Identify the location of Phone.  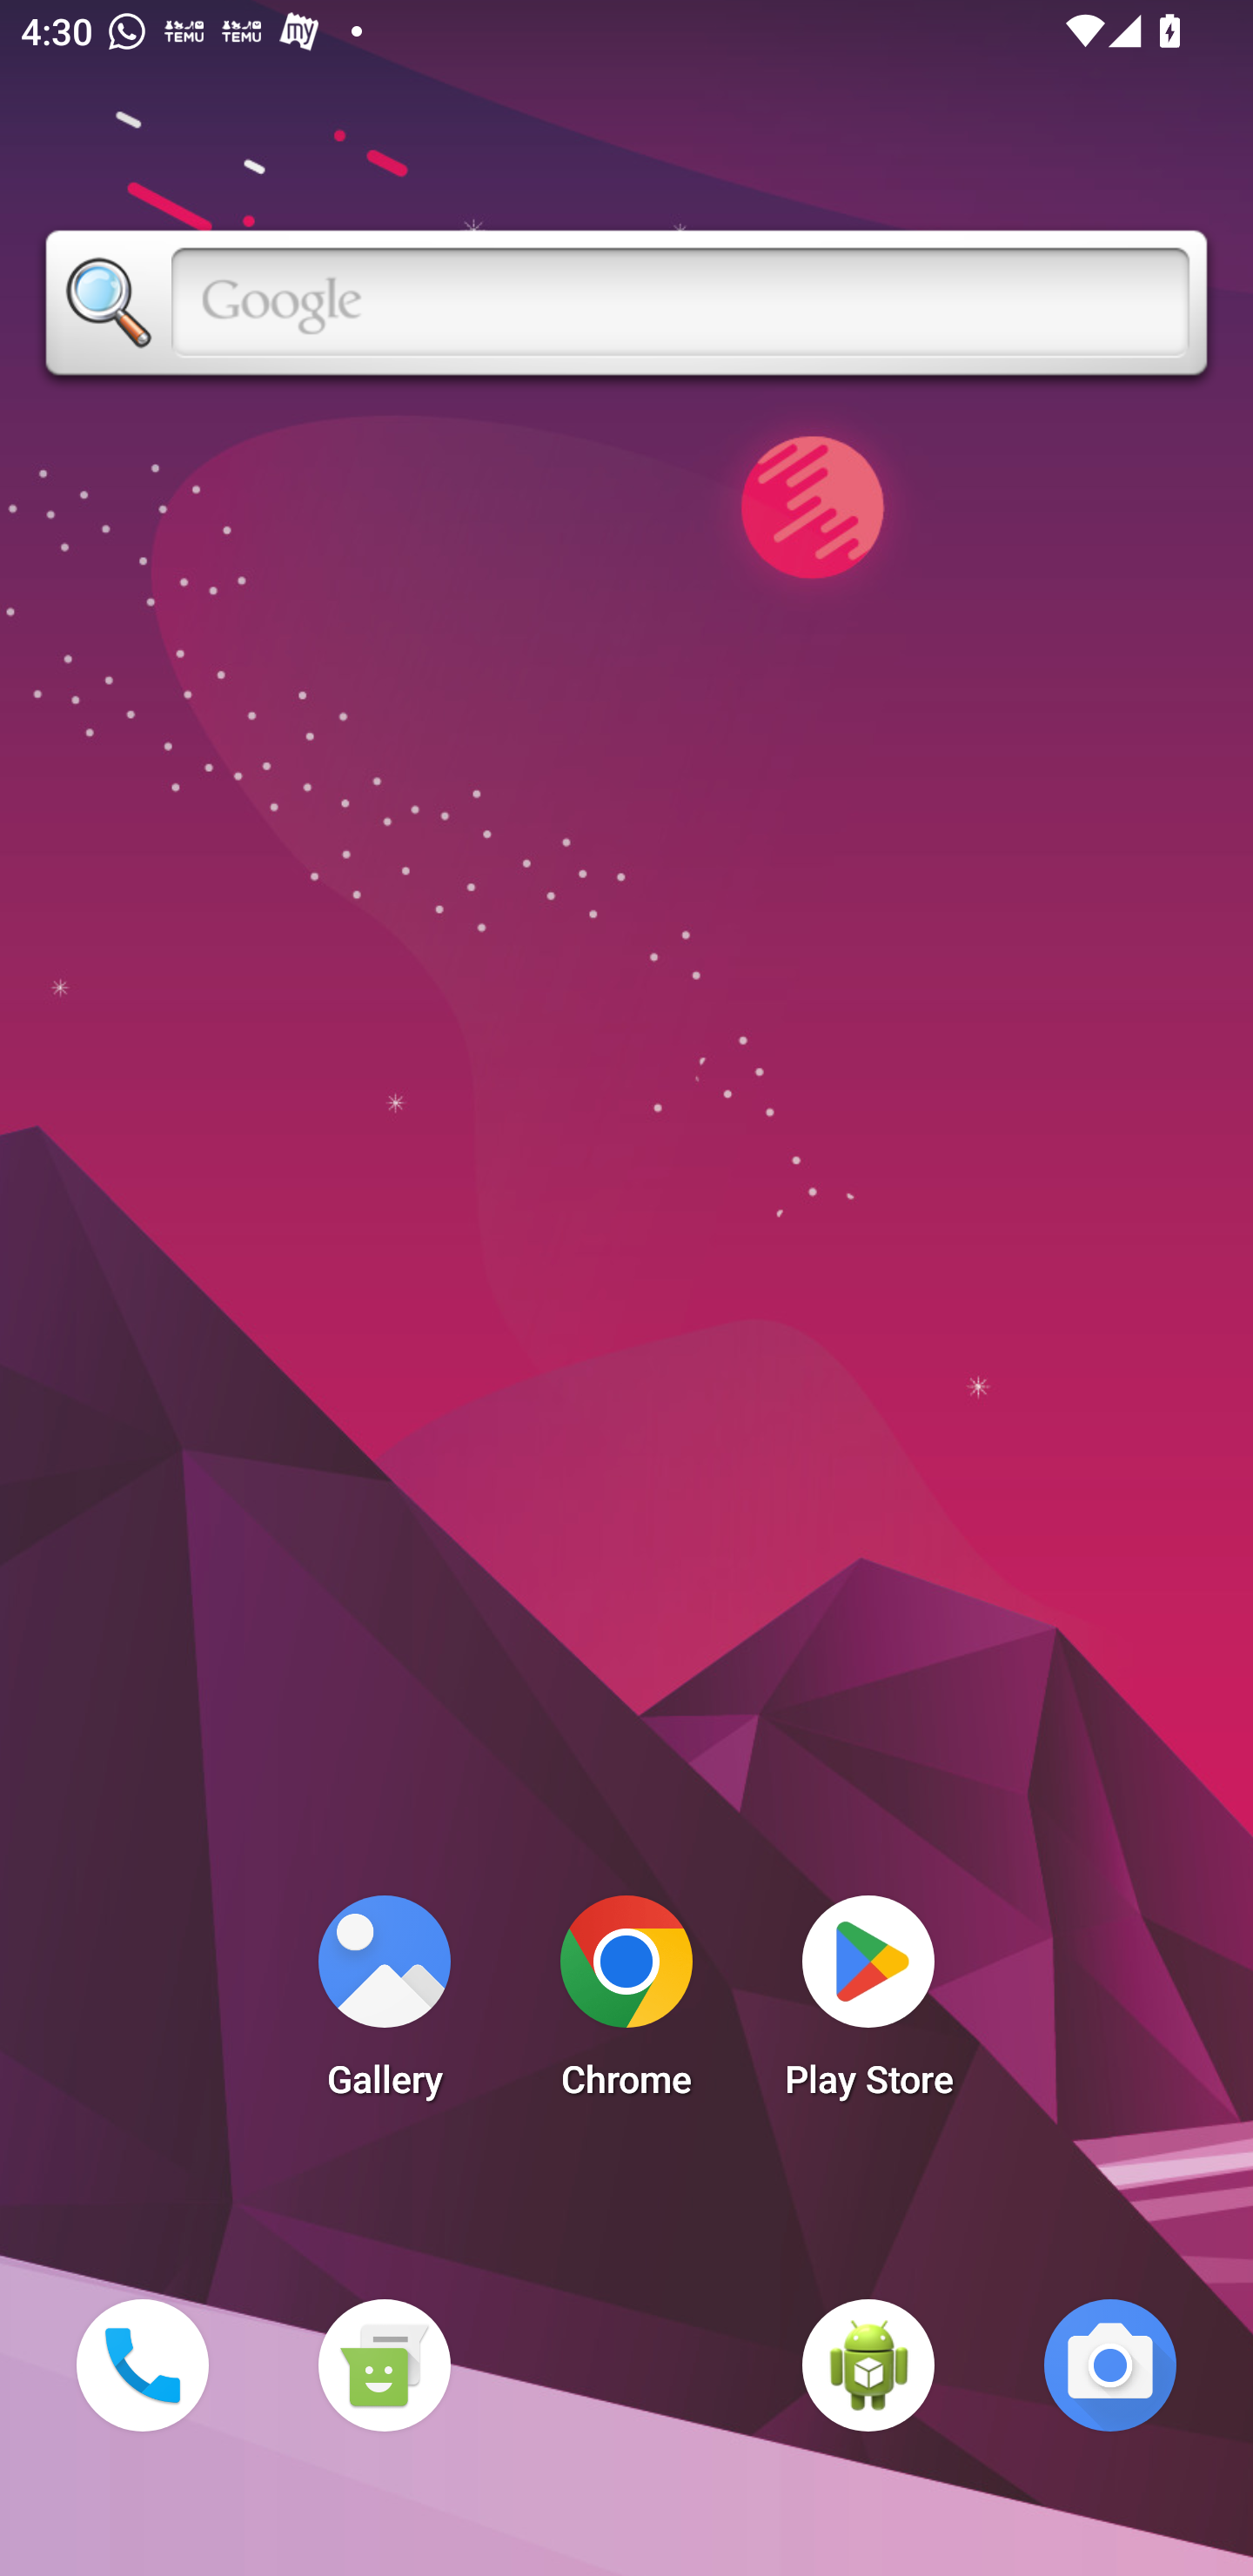
(142, 2365).